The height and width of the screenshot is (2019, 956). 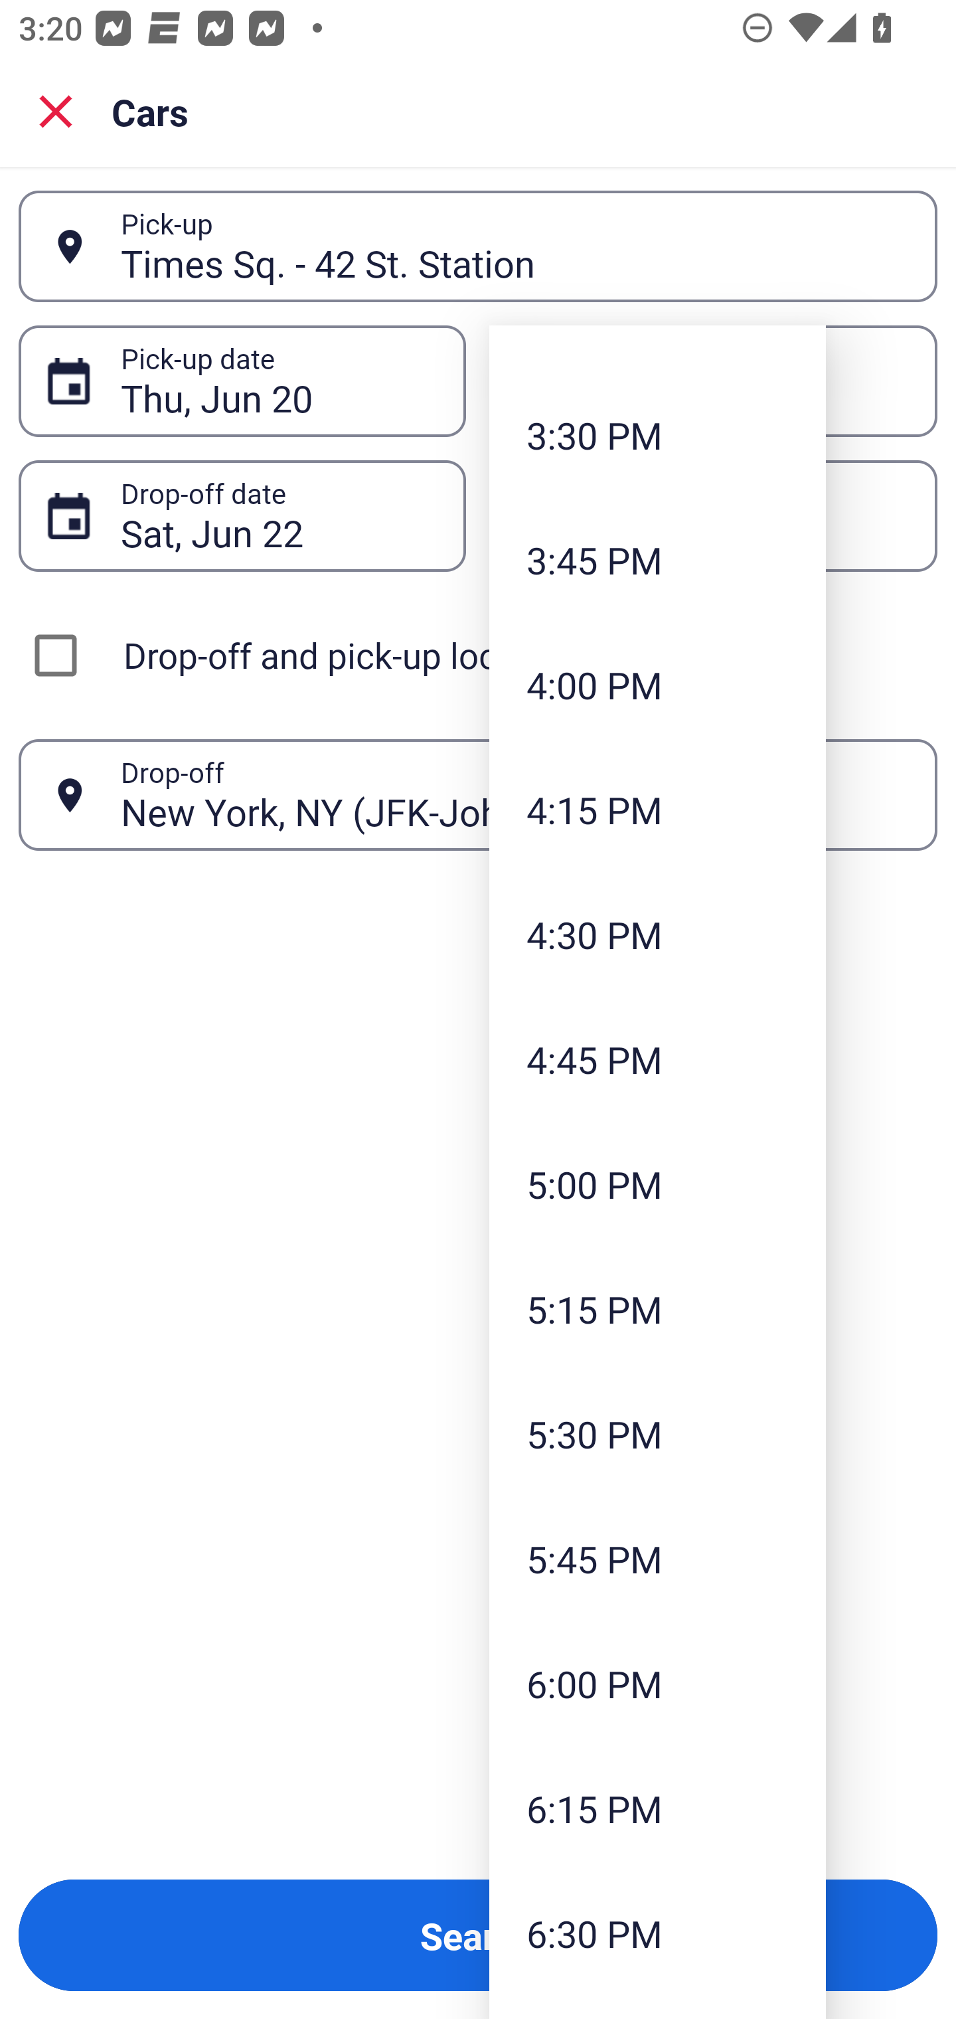 What do you see at coordinates (657, 1684) in the screenshot?
I see `6:00 PM` at bounding box center [657, 1684].